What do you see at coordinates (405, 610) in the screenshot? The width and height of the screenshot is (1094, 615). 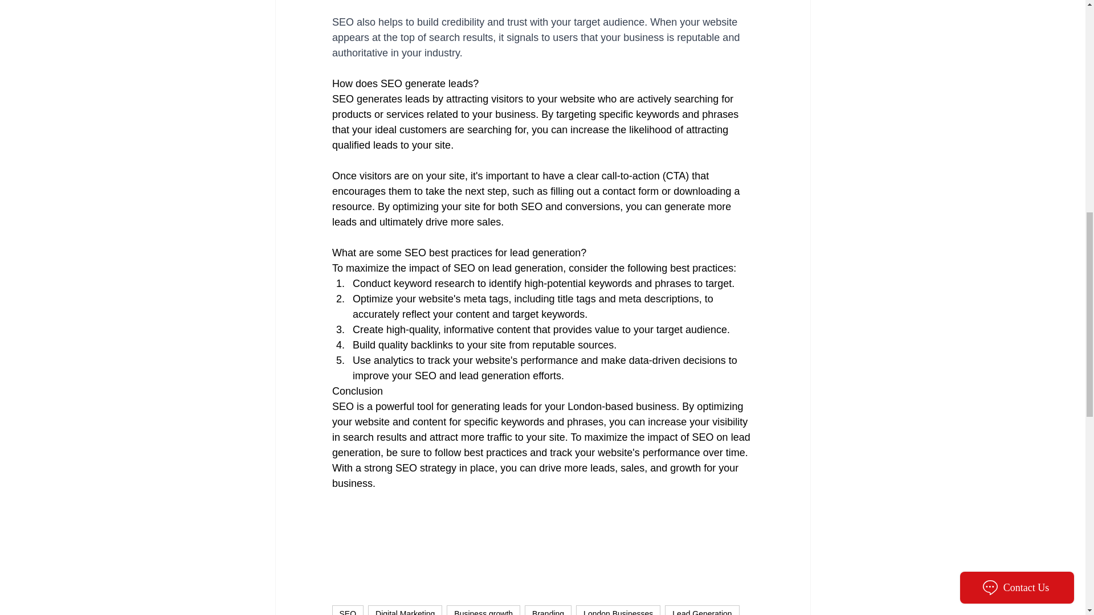 I see `Digital Marketing` at bounding box center [405, 610].